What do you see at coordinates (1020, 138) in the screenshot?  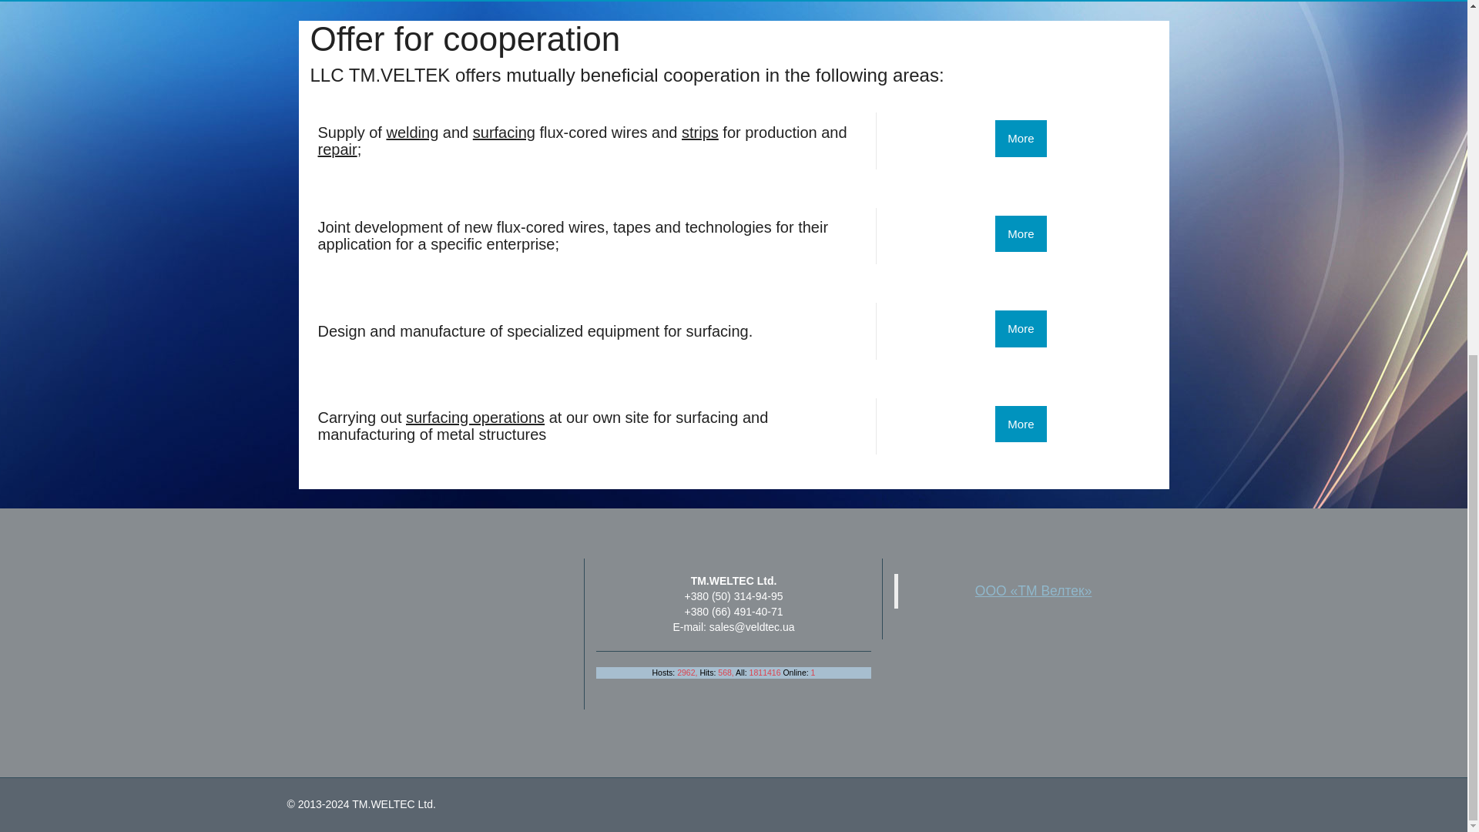 I see `More` at bounding box center [1020, 138].